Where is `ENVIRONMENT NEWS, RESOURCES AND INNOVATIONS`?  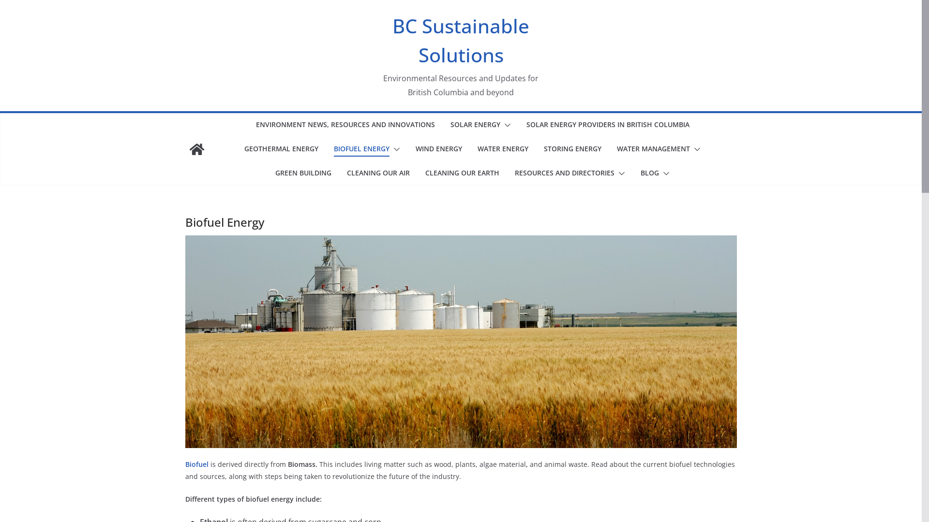
ENVIRONMENT NEWS, RESOURCES AND INNOVATIONS is located at coordinates (345, 125).